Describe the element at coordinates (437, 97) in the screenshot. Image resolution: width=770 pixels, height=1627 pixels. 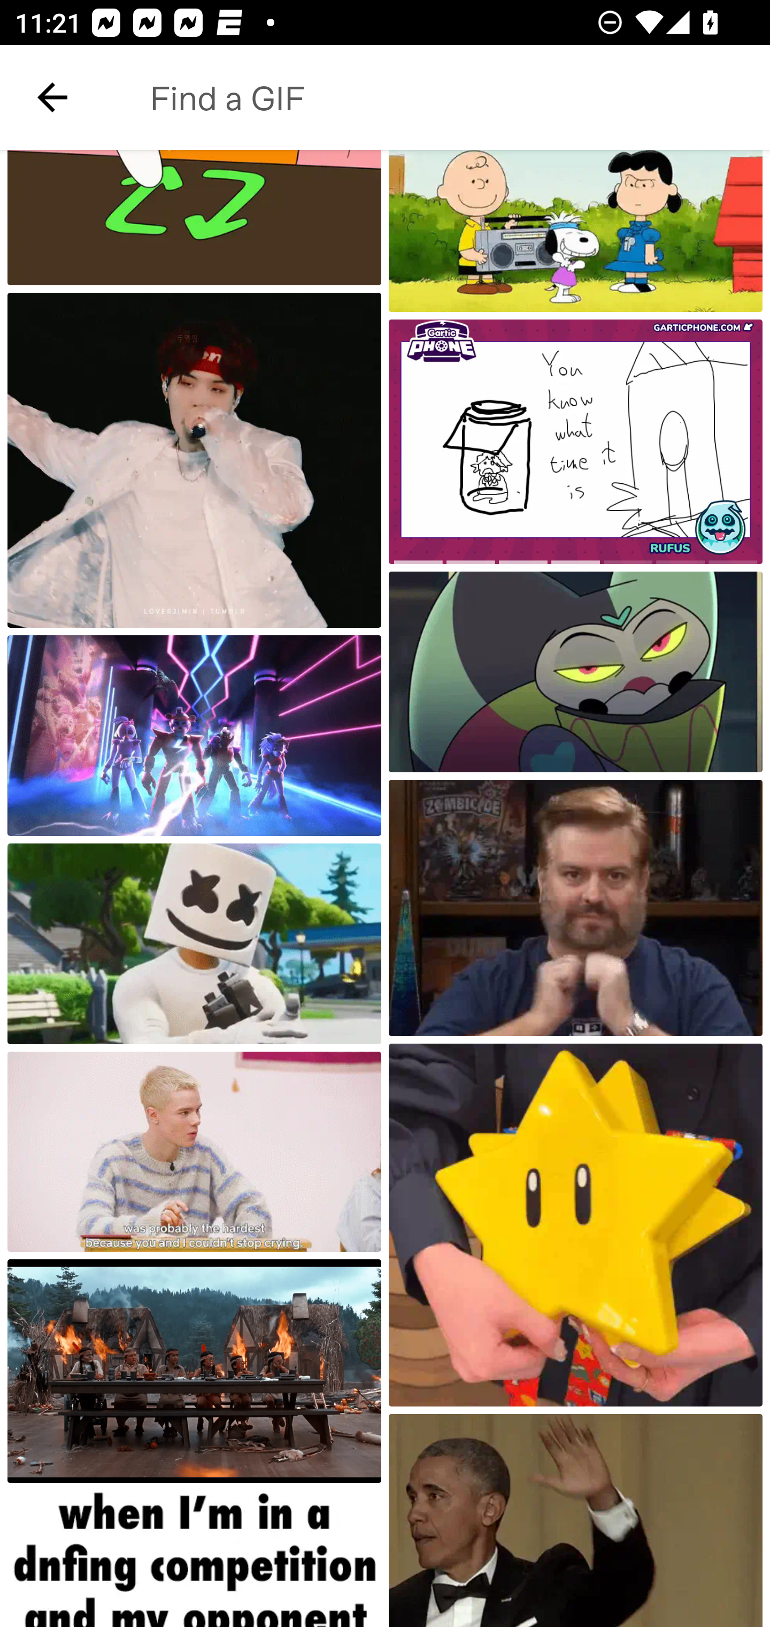
I see `Find a GIF` at that location.